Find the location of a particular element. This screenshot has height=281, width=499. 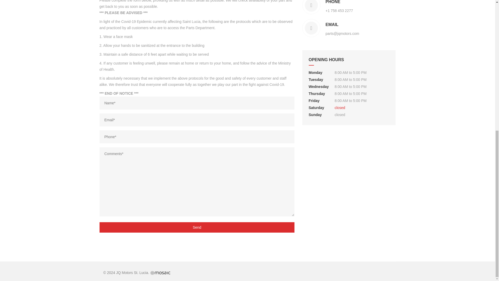

Send is located at coordinates (197, 227).